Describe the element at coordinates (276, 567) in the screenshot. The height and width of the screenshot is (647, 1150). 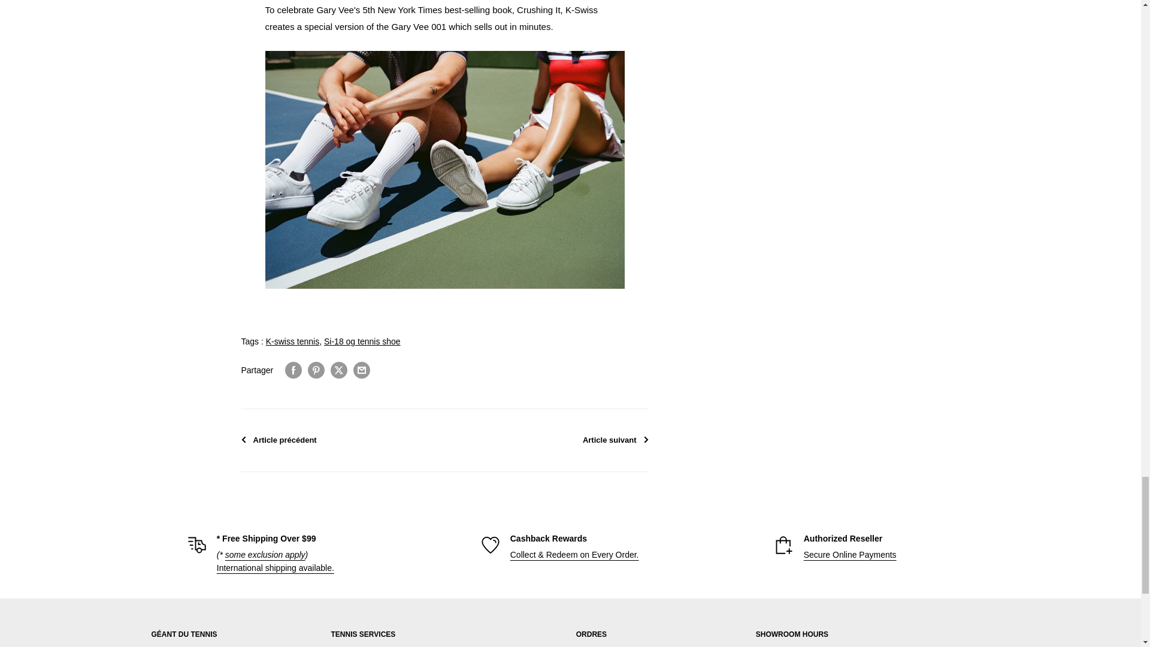
I see `Shipping` at that location.